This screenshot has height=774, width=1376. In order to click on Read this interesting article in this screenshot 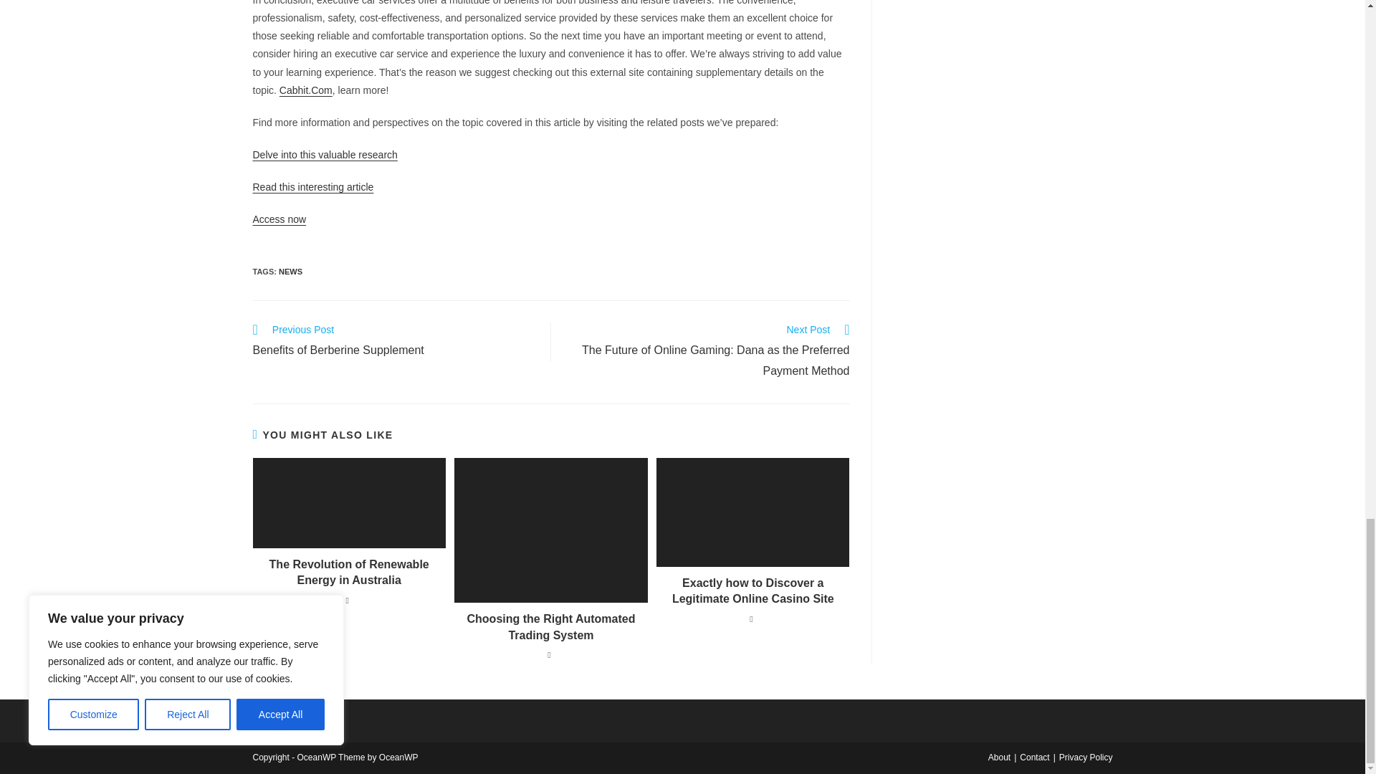, I will do `click(394, 342)`.